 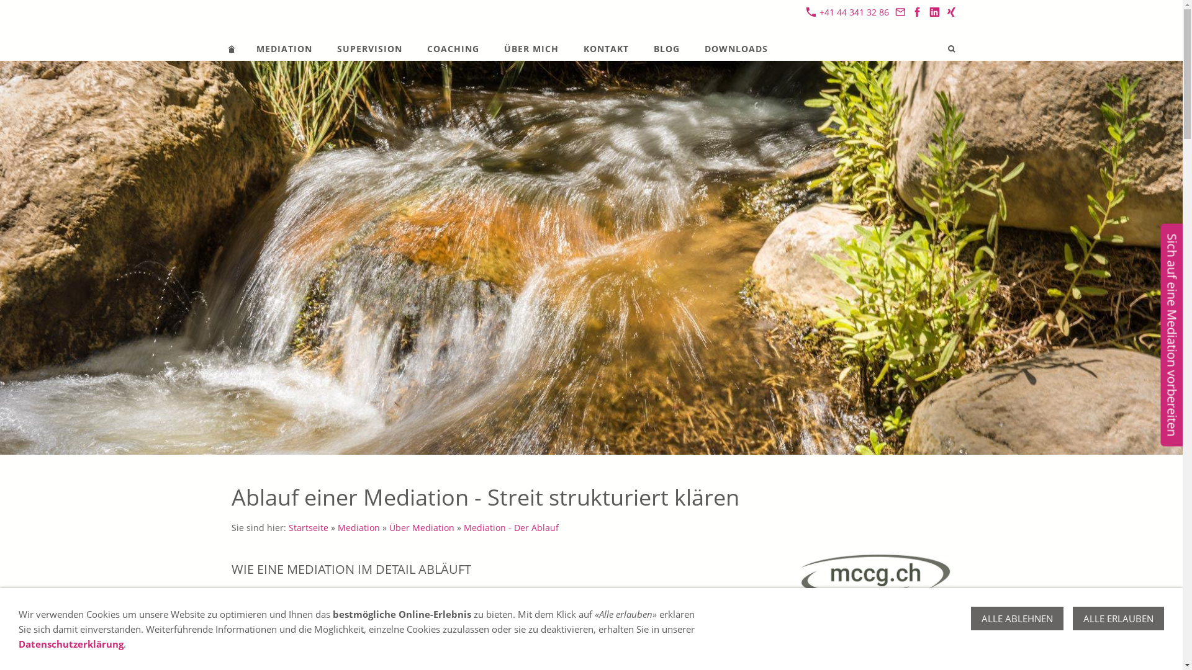 I want to click on Mediation, so click(x=359, y=528).